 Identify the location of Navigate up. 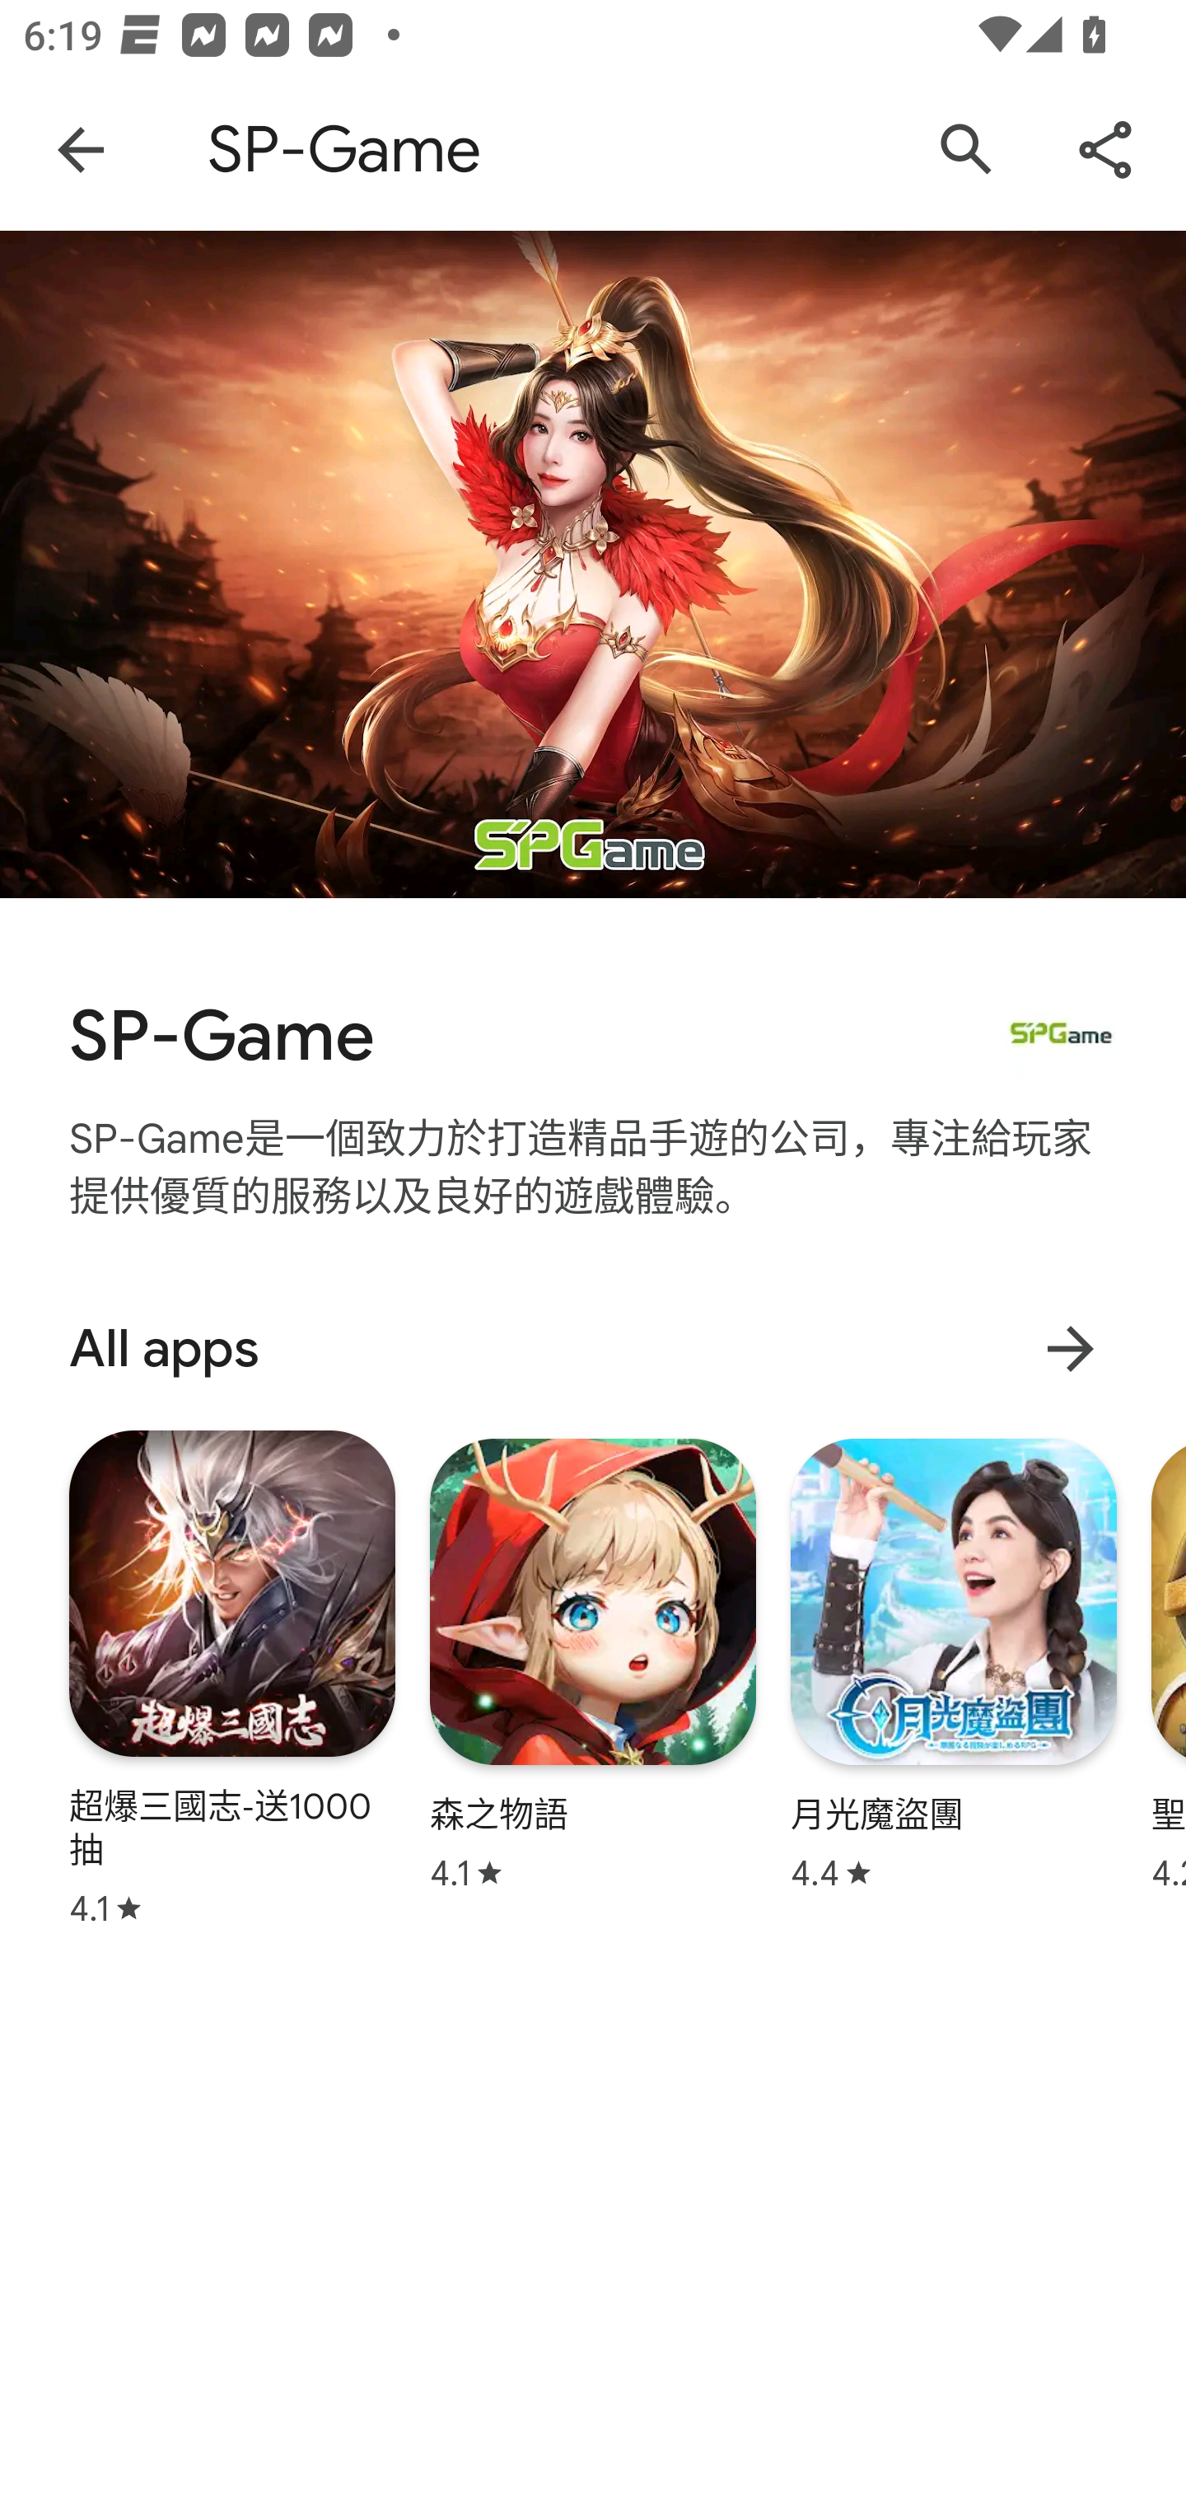
(81, 150).